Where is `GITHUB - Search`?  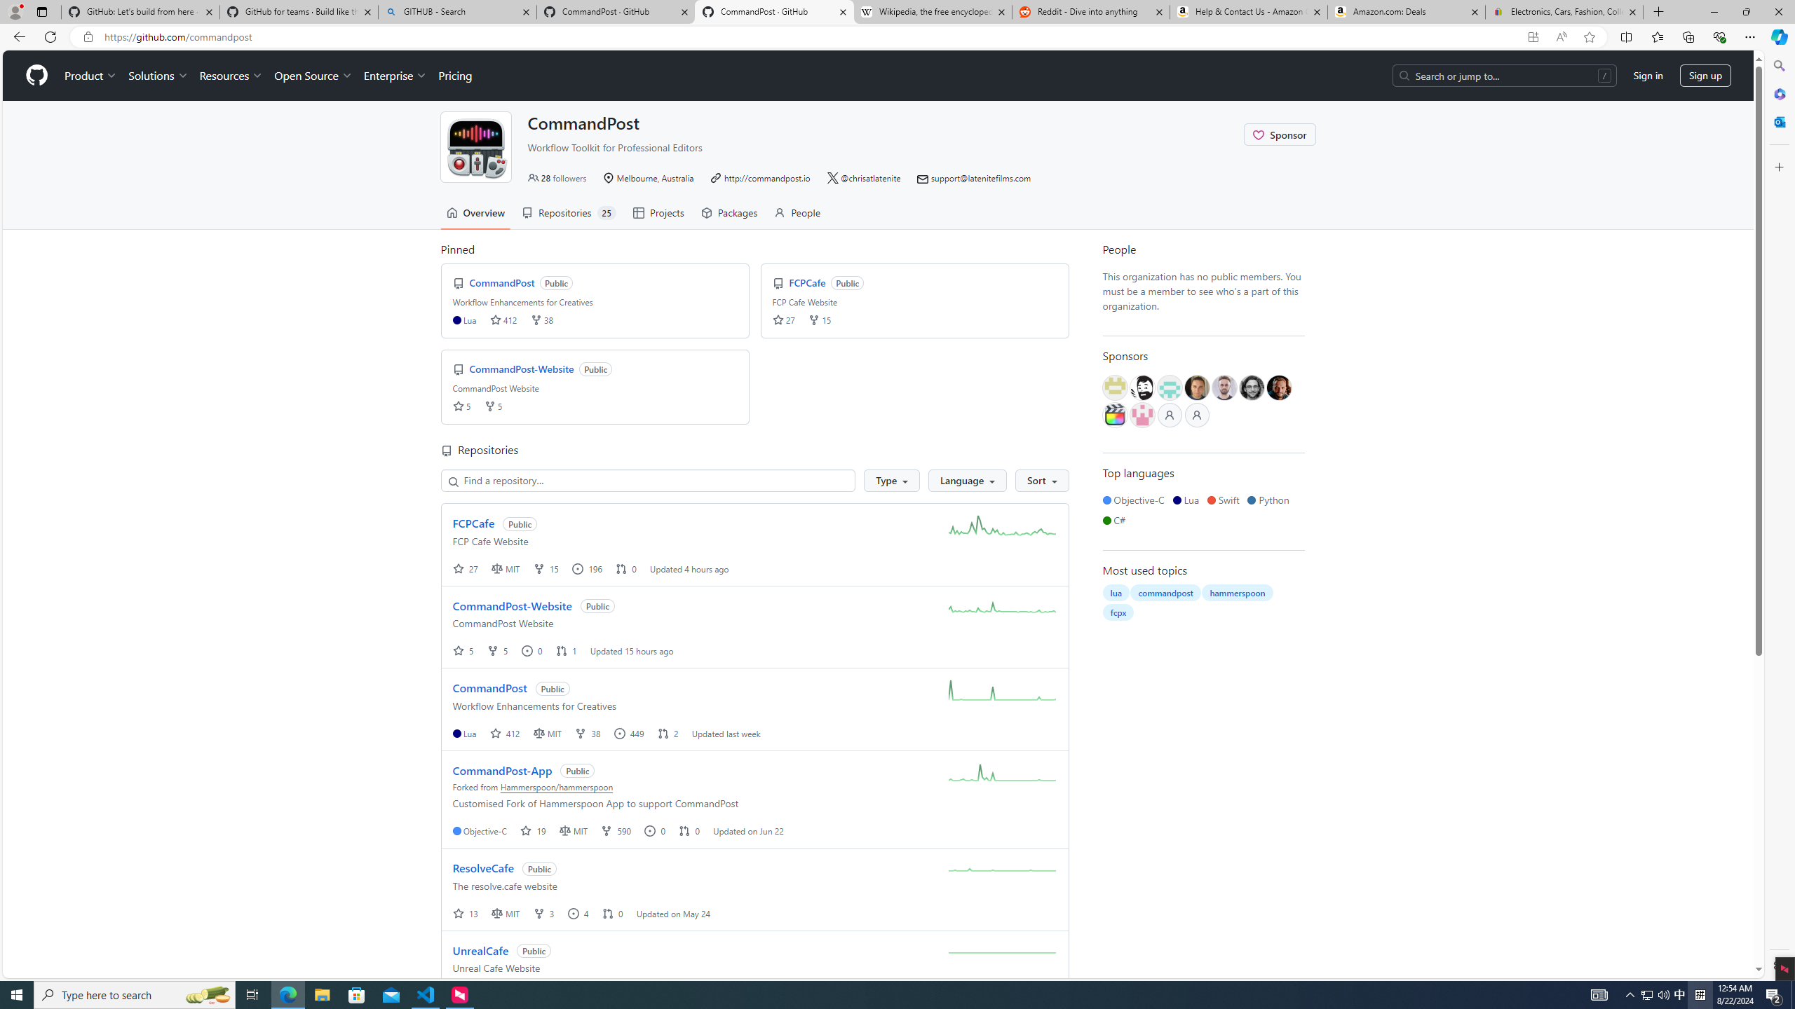
GITHUB - Search is located at coordinates (456, 12).